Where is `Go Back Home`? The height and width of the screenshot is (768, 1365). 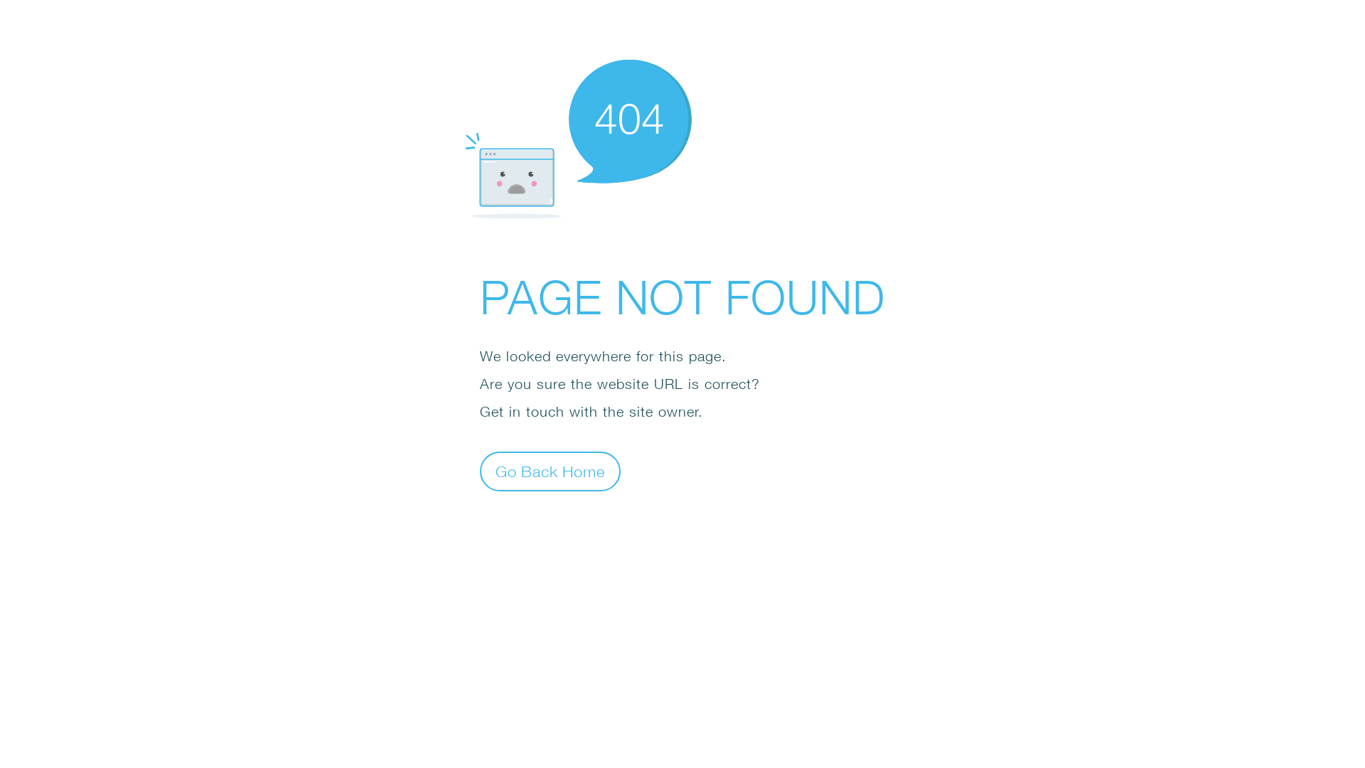 Go Back Home is located at coordinates (550, 471).